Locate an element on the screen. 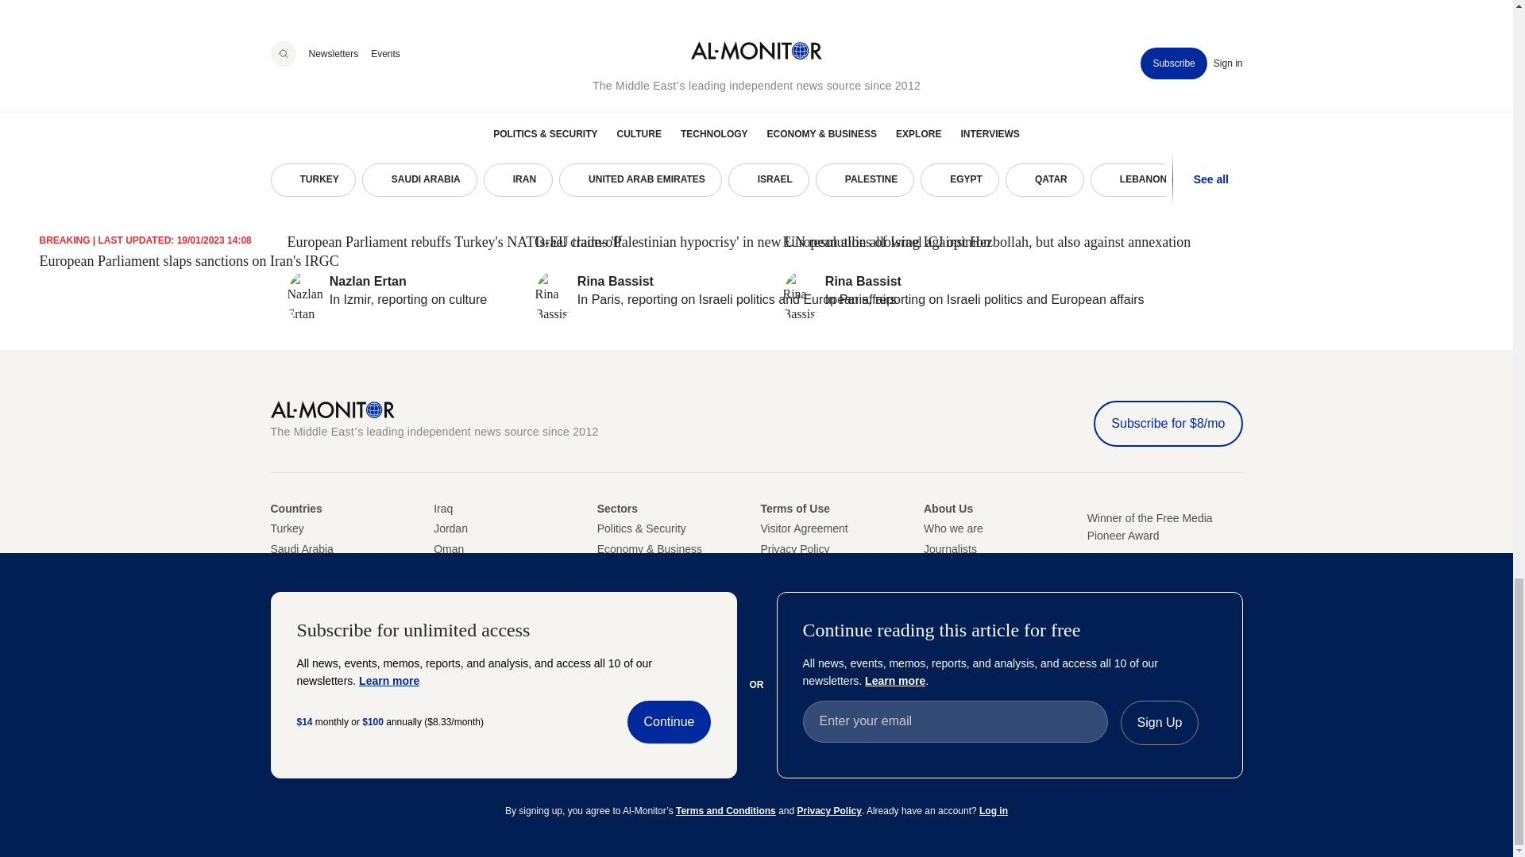 Image resolution: width=1525 pixels, height=857 pixels. United Arab Amirates is located at coordinates (281, 589).